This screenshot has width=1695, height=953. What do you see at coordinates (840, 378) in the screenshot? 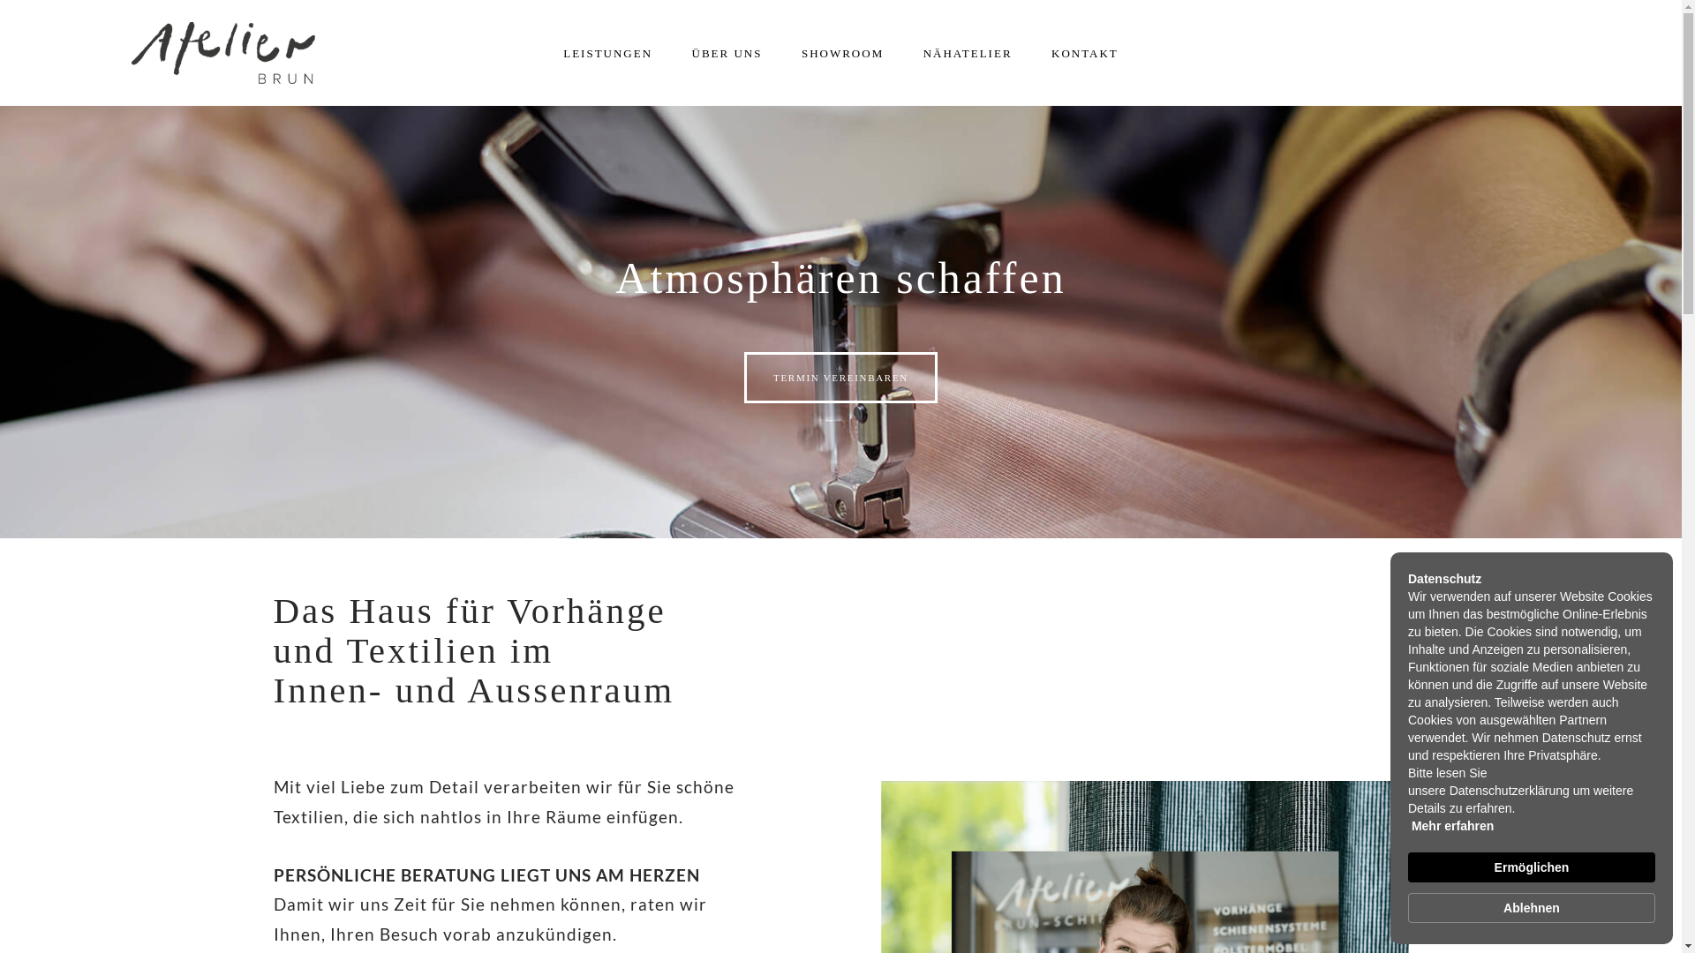
I see `TERMIN VEREINBAREN` at bounding box center [840, 378].